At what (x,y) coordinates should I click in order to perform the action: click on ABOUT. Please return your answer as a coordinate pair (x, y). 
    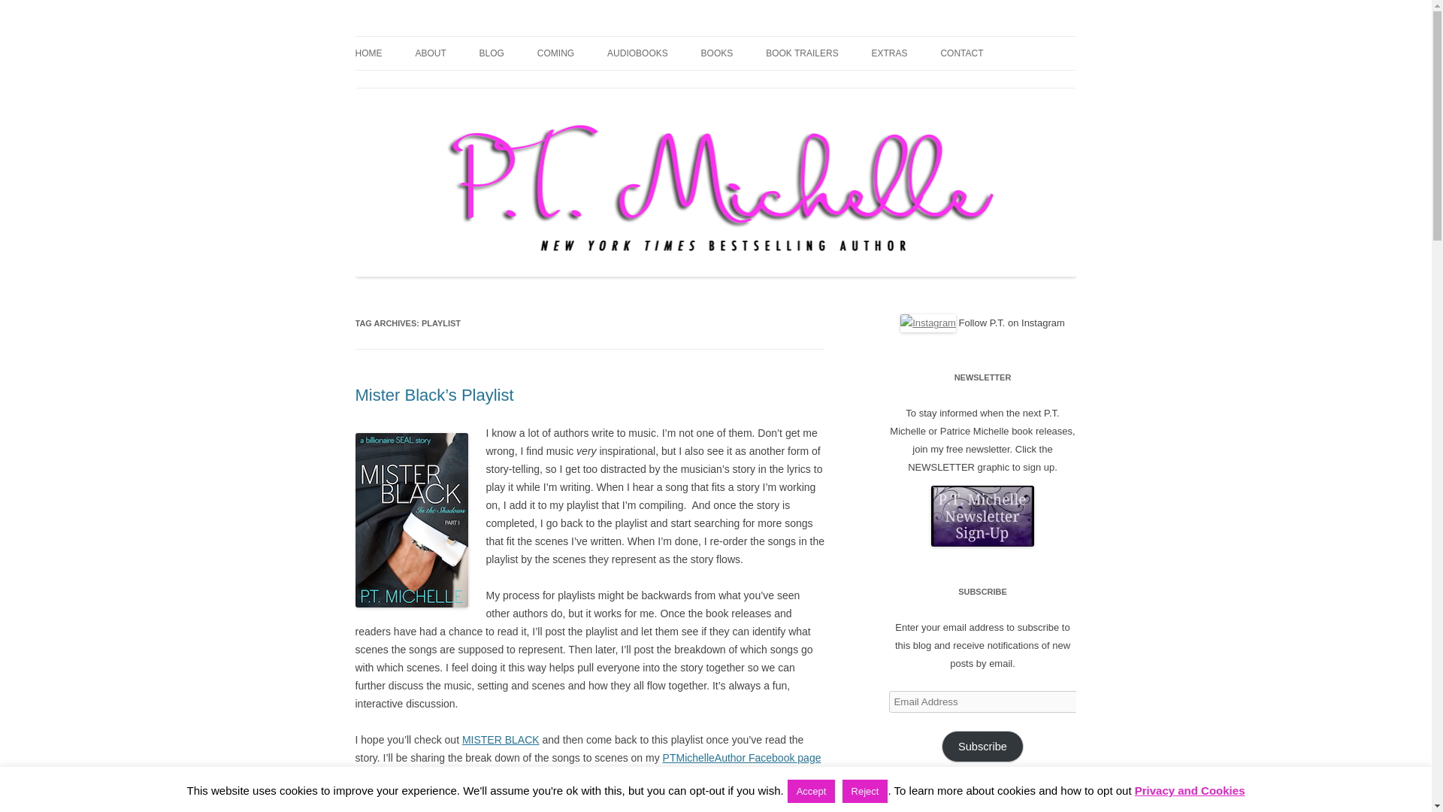
    Looking at the image, I should click on (430, 53).